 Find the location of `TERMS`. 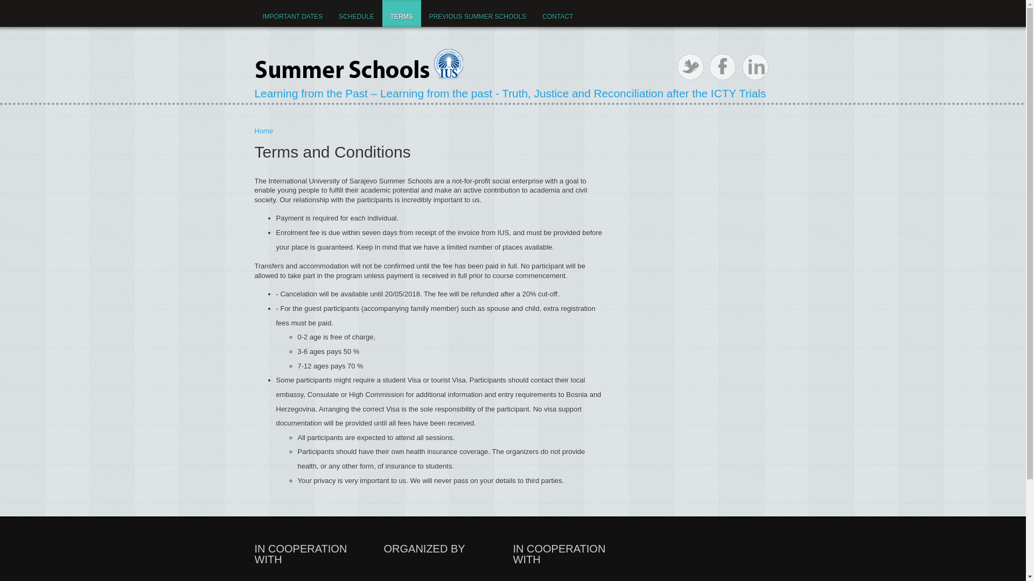

TERMS is located at coordinates (402, 13).